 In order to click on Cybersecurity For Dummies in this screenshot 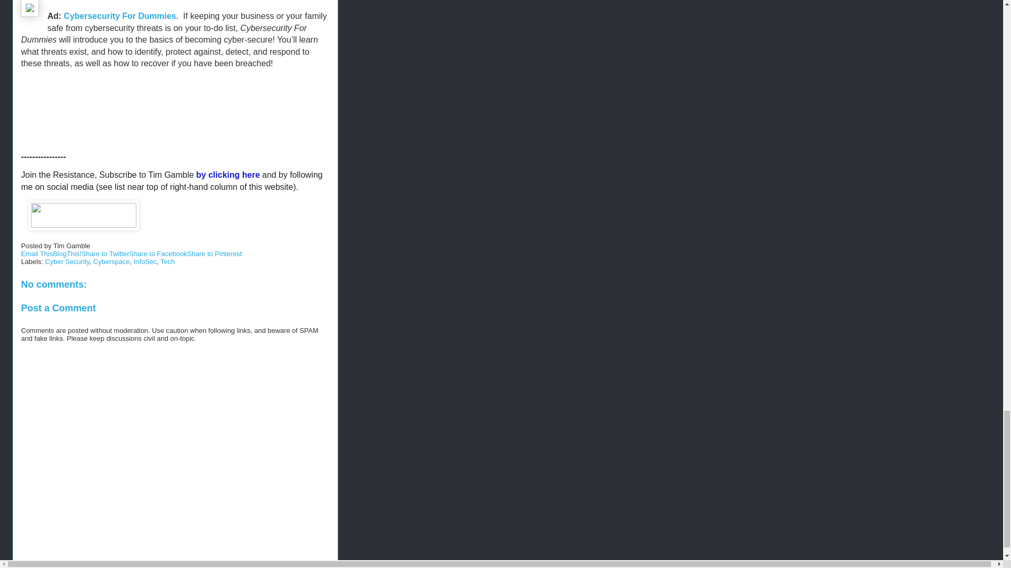, I will do `click(120, 16)`.